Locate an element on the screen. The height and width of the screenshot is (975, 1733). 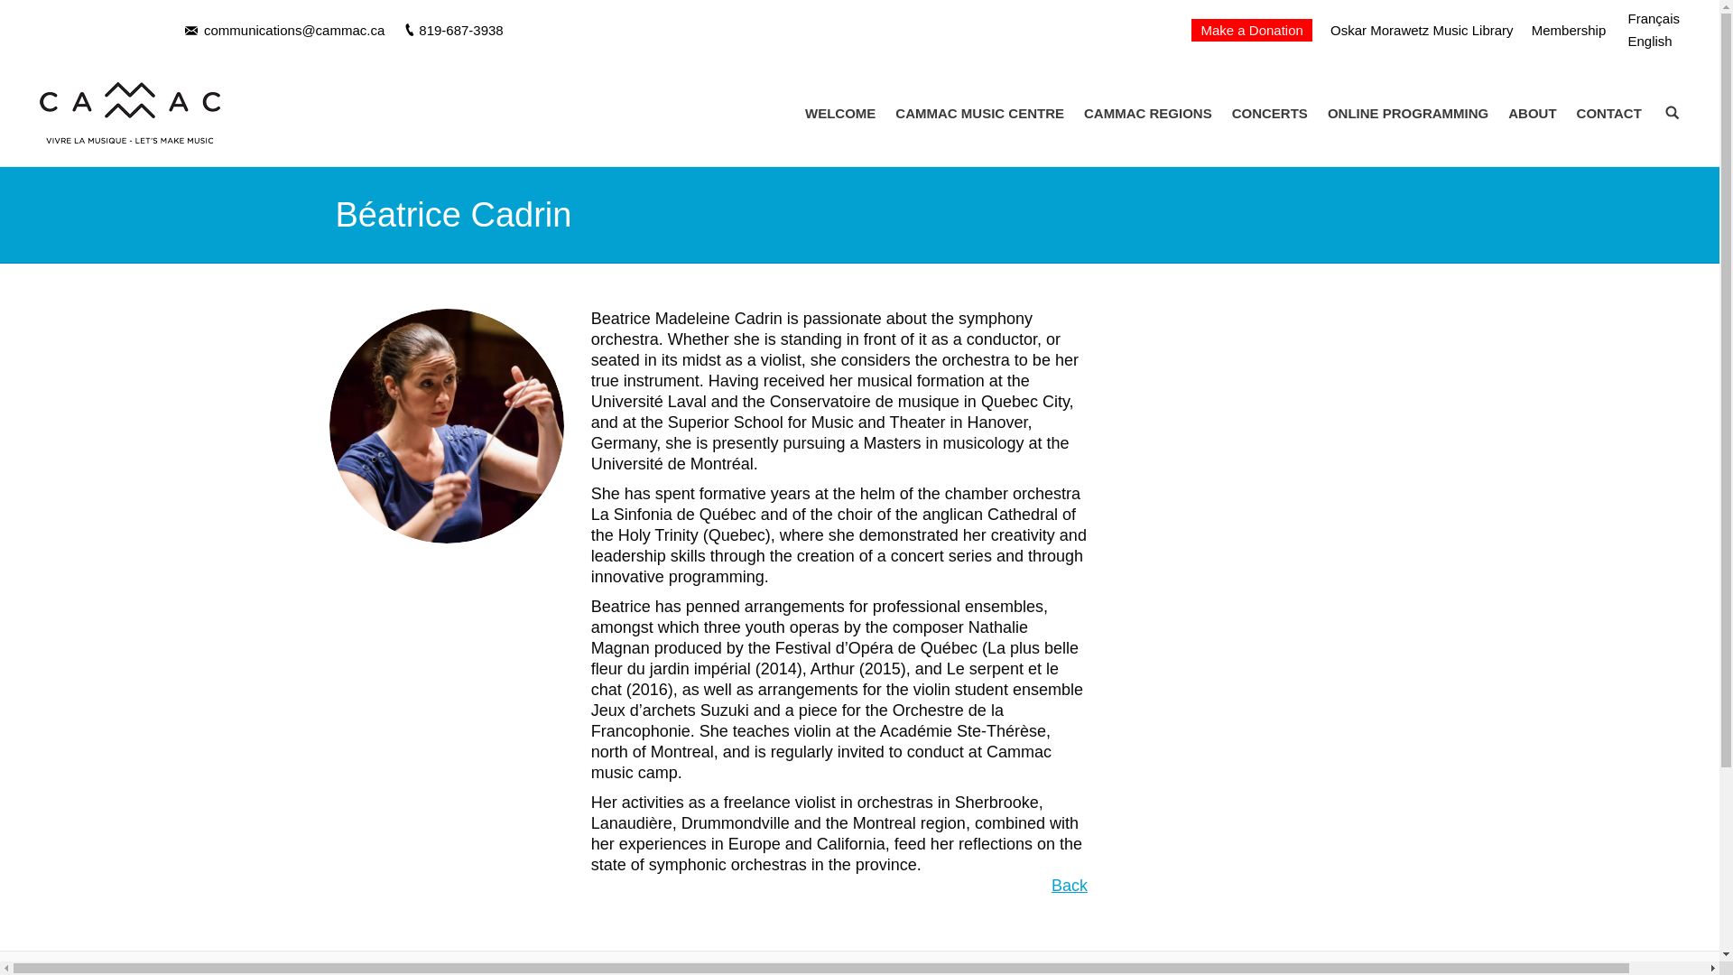
CAMMAC MUSIC CENTRE is located at coordinates (979, 114).